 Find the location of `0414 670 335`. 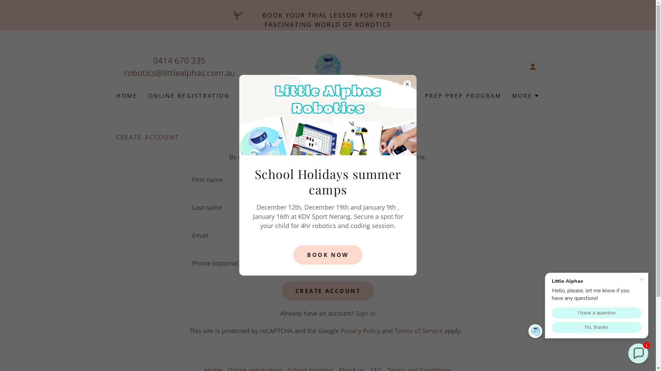

0414 670 335 is located at coordinates (179, 60).